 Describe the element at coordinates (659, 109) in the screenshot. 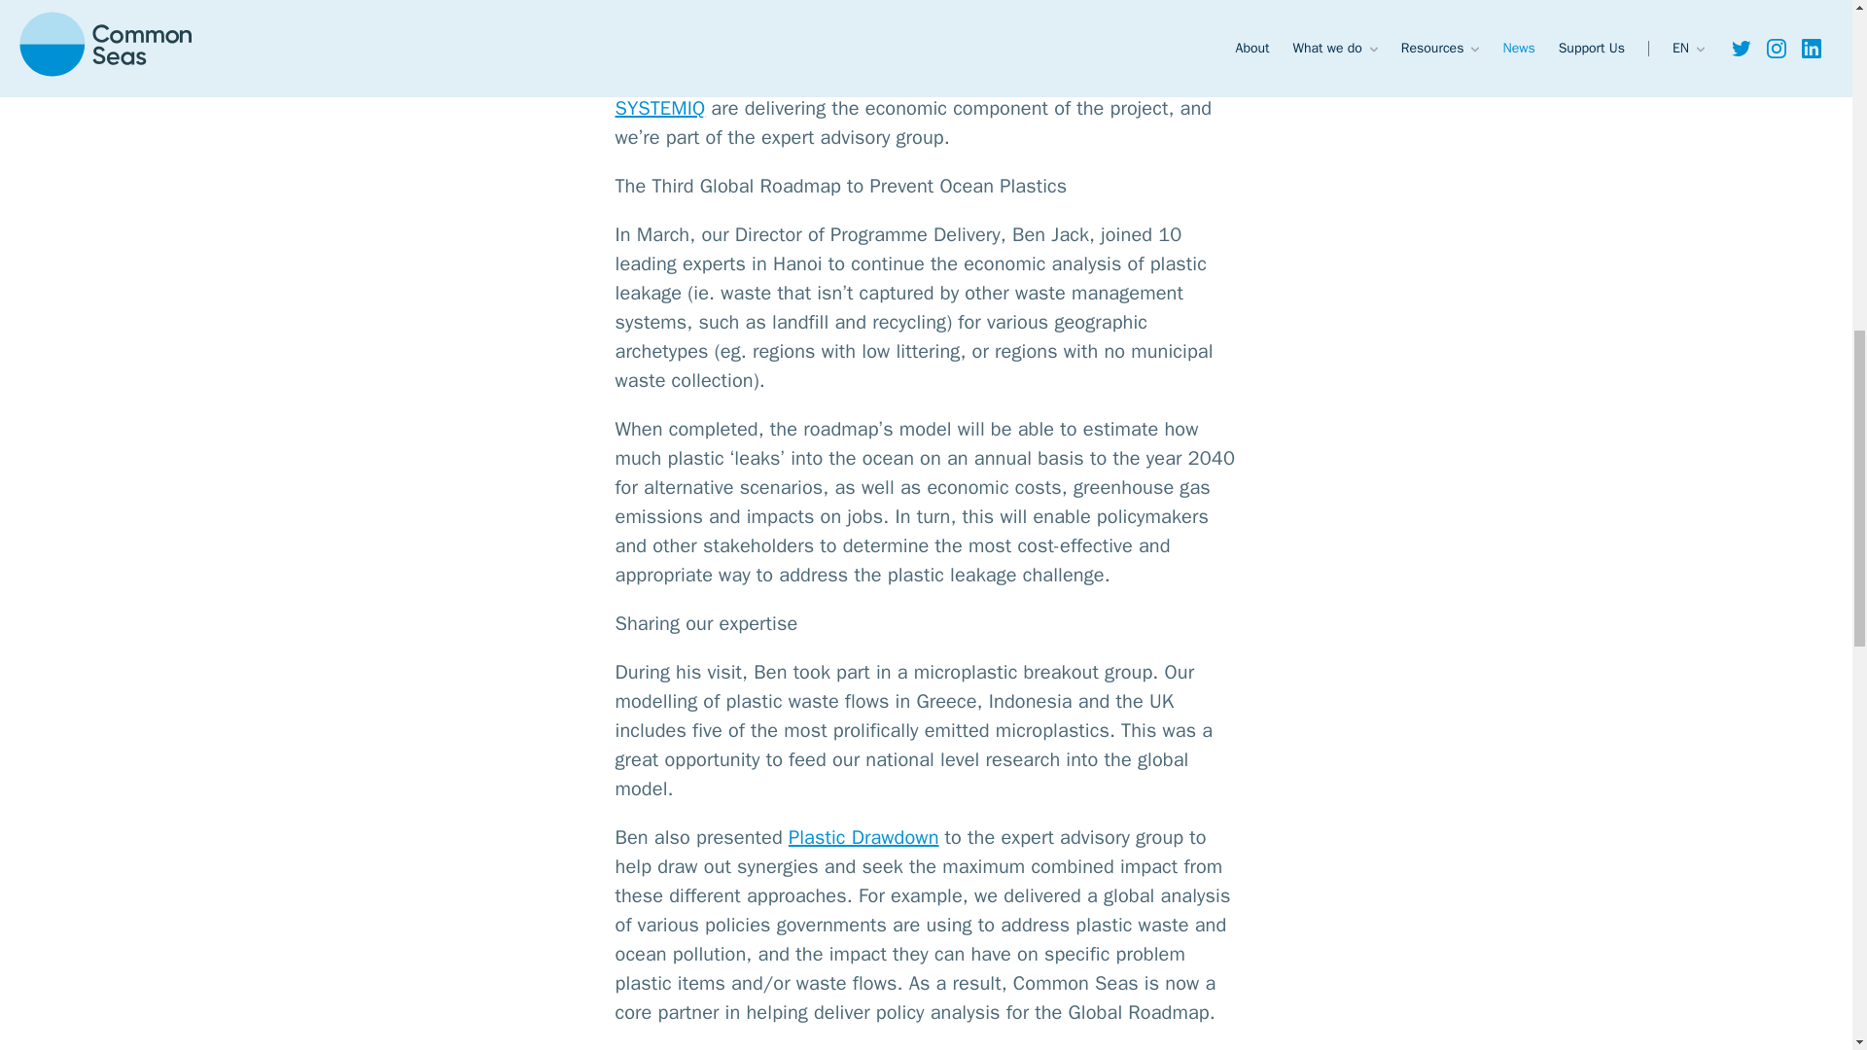

I see `SYSTEMIQ` at that location.